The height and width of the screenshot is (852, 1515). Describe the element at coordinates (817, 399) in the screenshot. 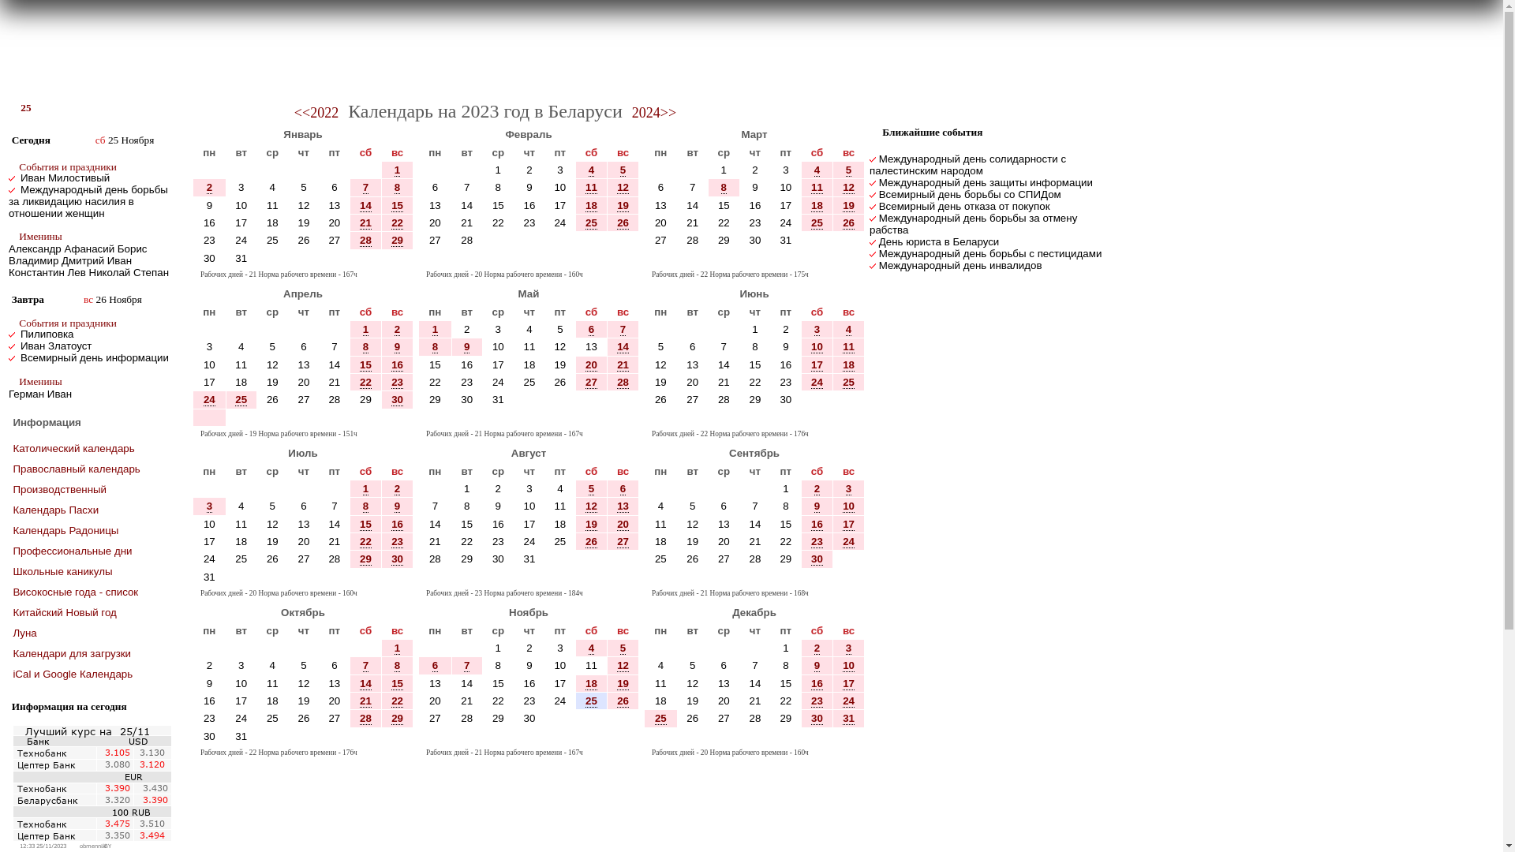

I see ` ` at that location.